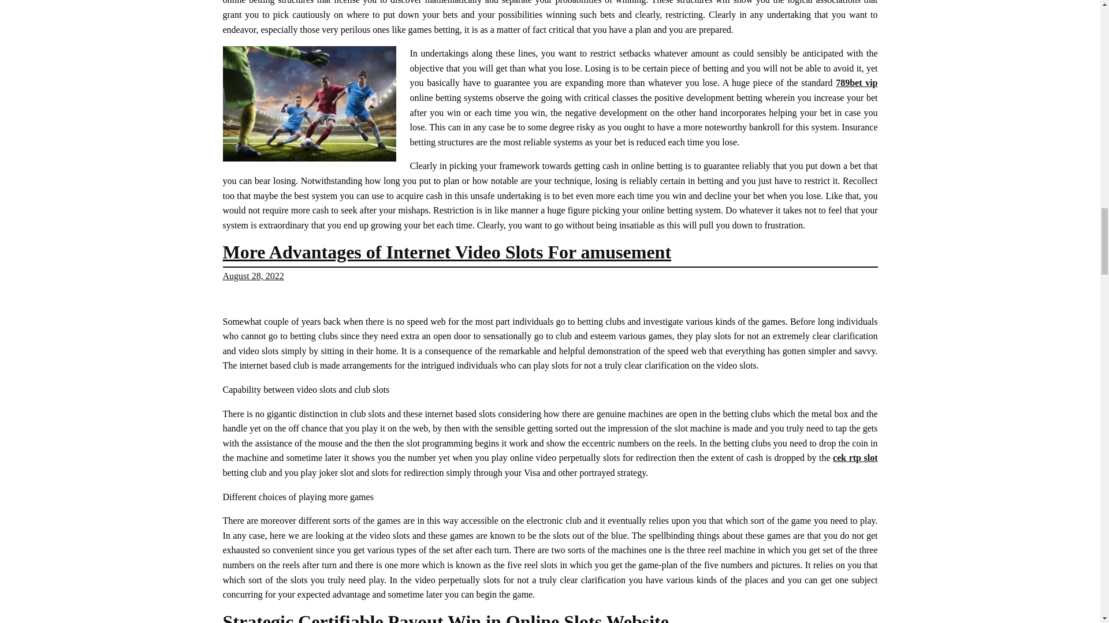 The height and width of the screenshot is (623, 1109). Describe the element at coordinates (855, 458) in the screenshot. I see `cek rtp slot` at that location.